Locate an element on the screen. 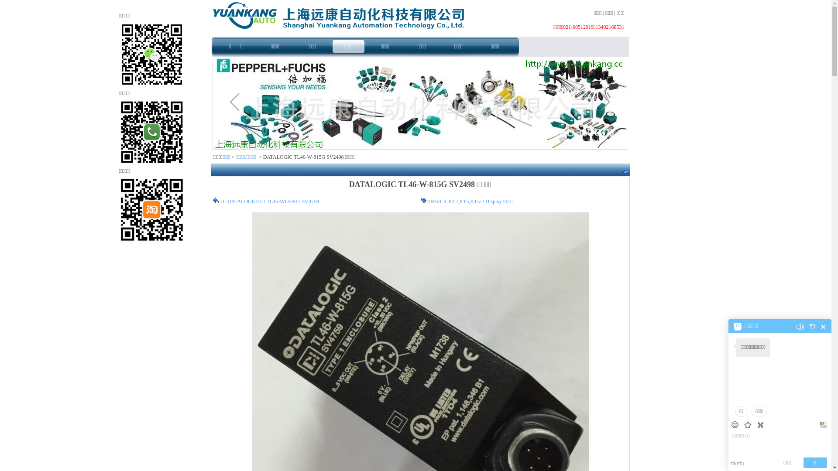    is located at coordinates (736, 425).